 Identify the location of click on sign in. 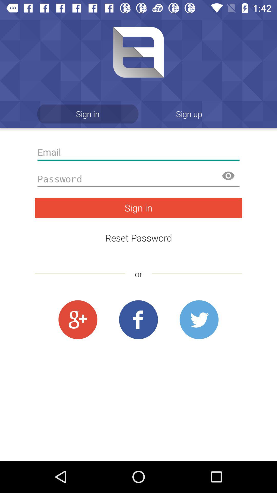
(138, 207).